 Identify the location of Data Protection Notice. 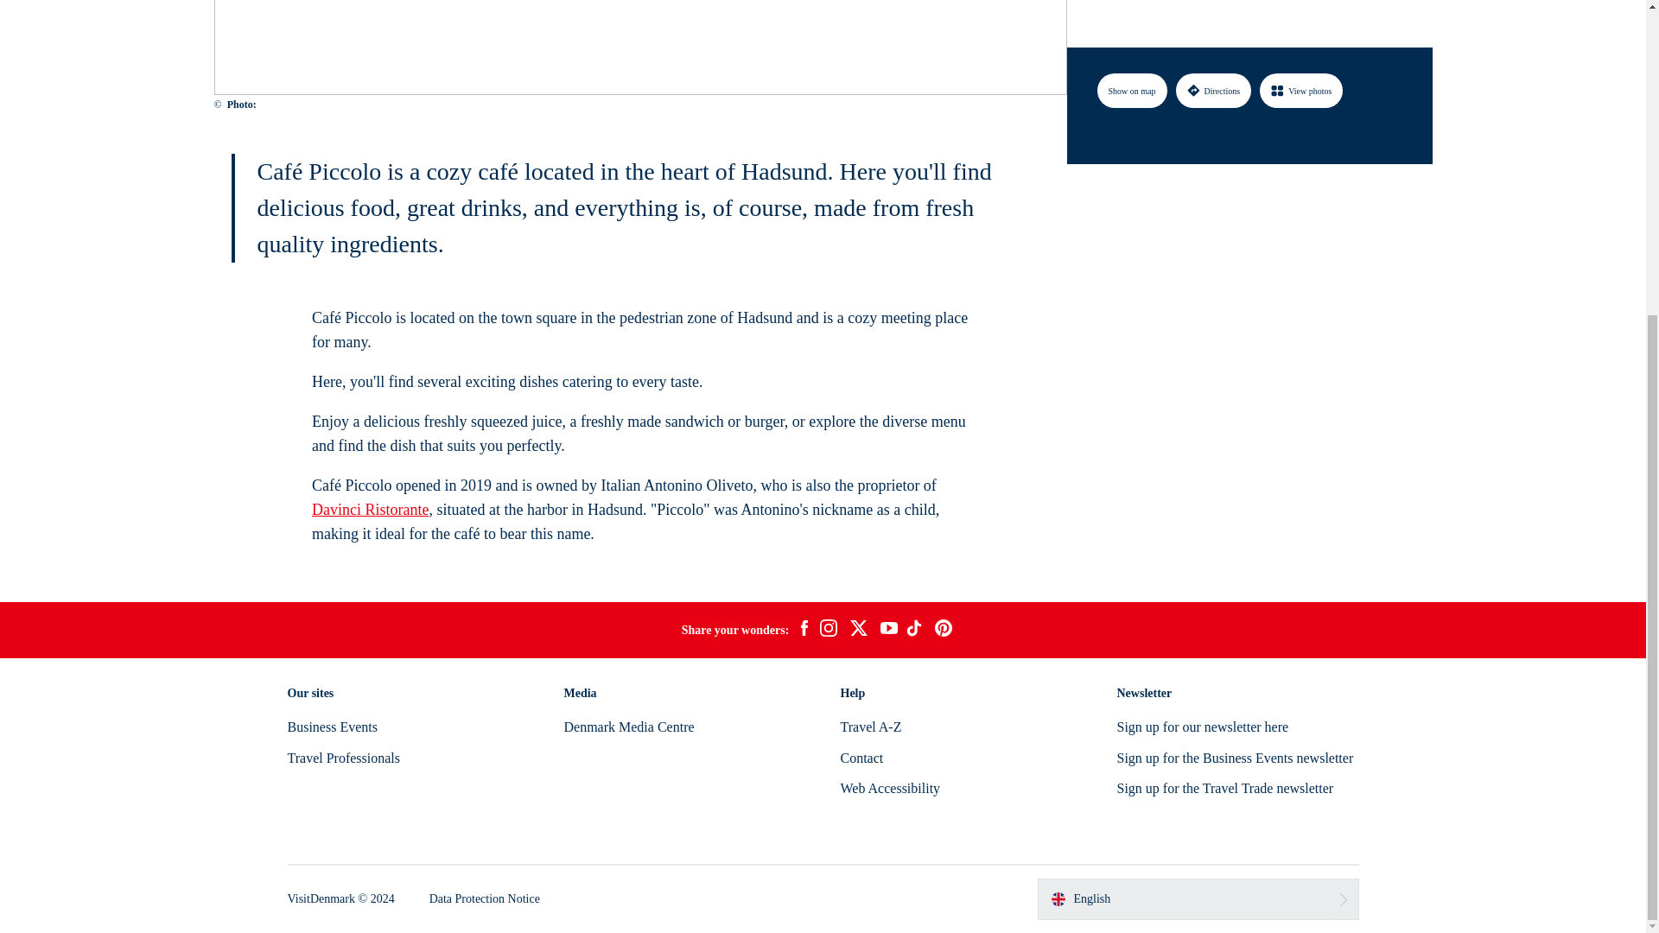
(485, 898).